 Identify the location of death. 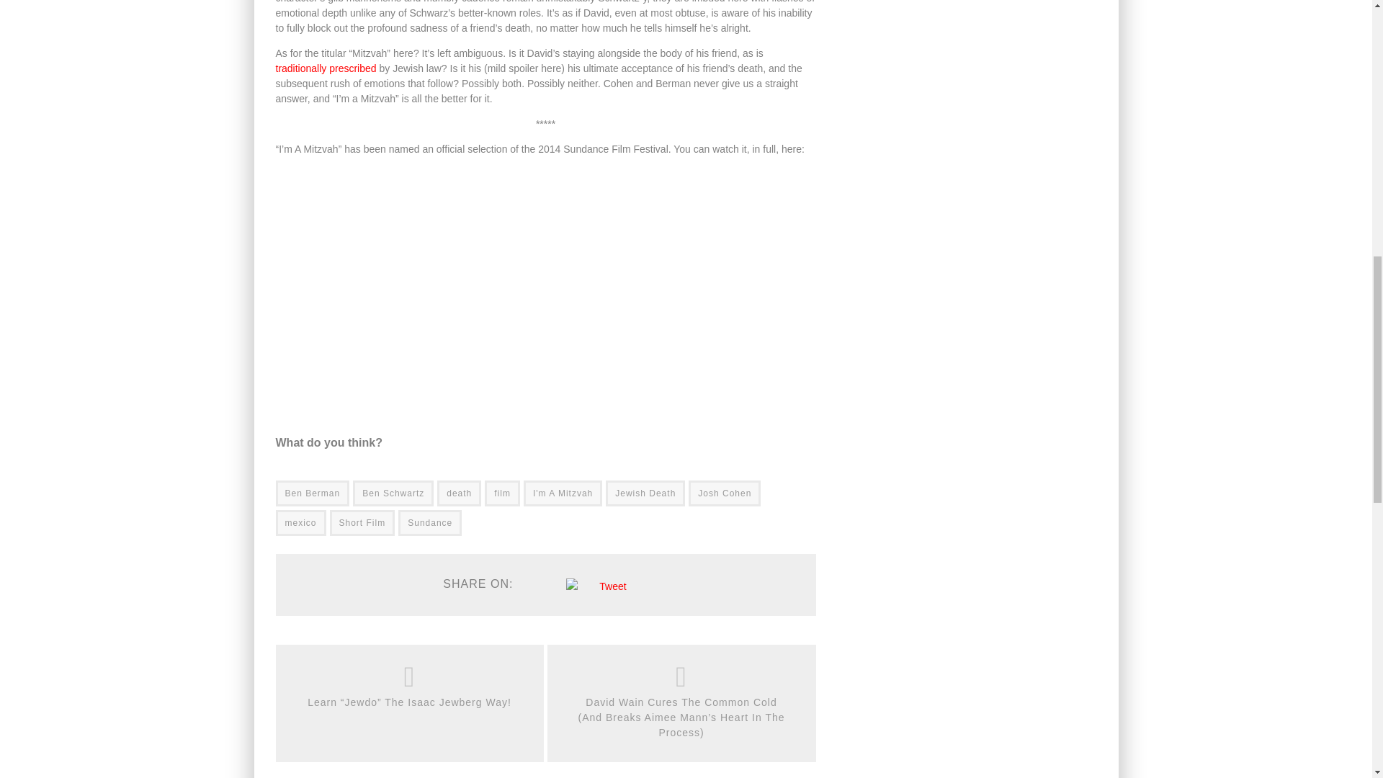
(459, 493).